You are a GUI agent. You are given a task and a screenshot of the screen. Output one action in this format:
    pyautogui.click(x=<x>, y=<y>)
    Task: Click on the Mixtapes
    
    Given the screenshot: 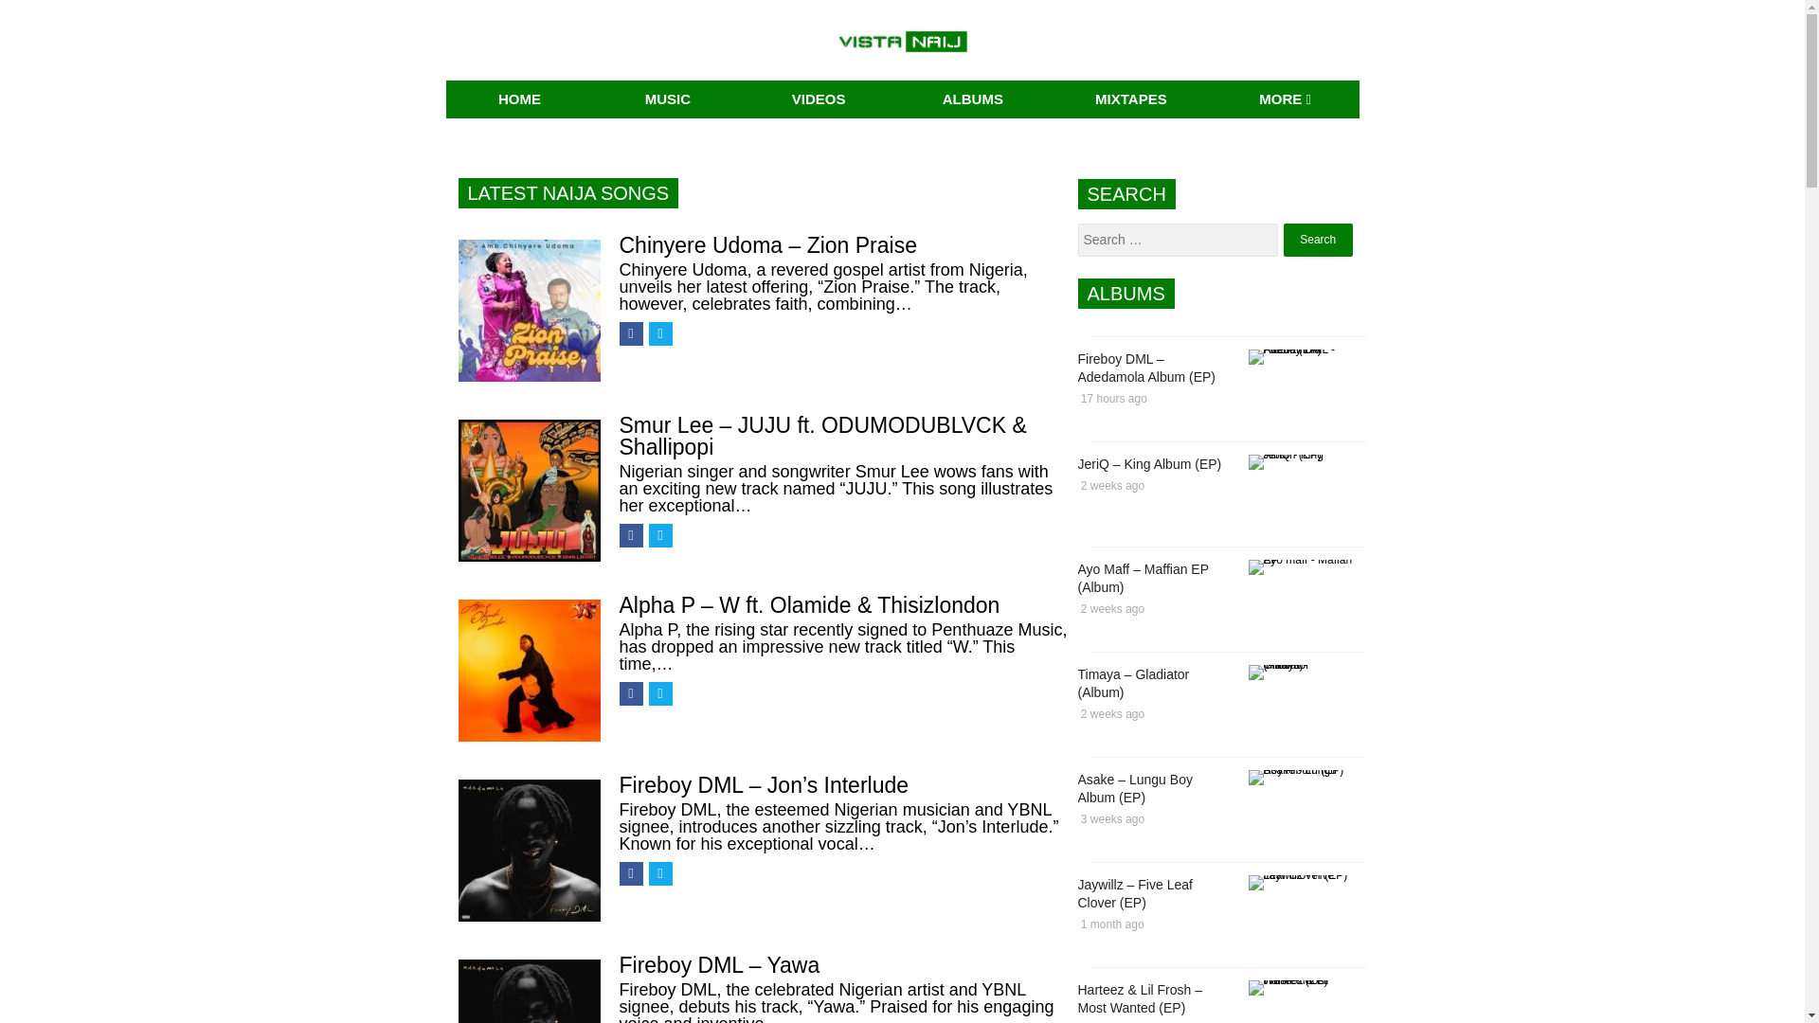 What is the action you would take?
    pyautogui.click(x=1131, y=99)
    